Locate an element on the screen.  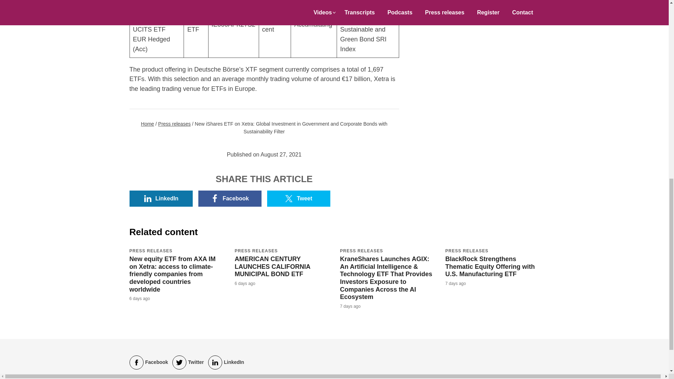
Twitter is located at coordinates (188, 363).